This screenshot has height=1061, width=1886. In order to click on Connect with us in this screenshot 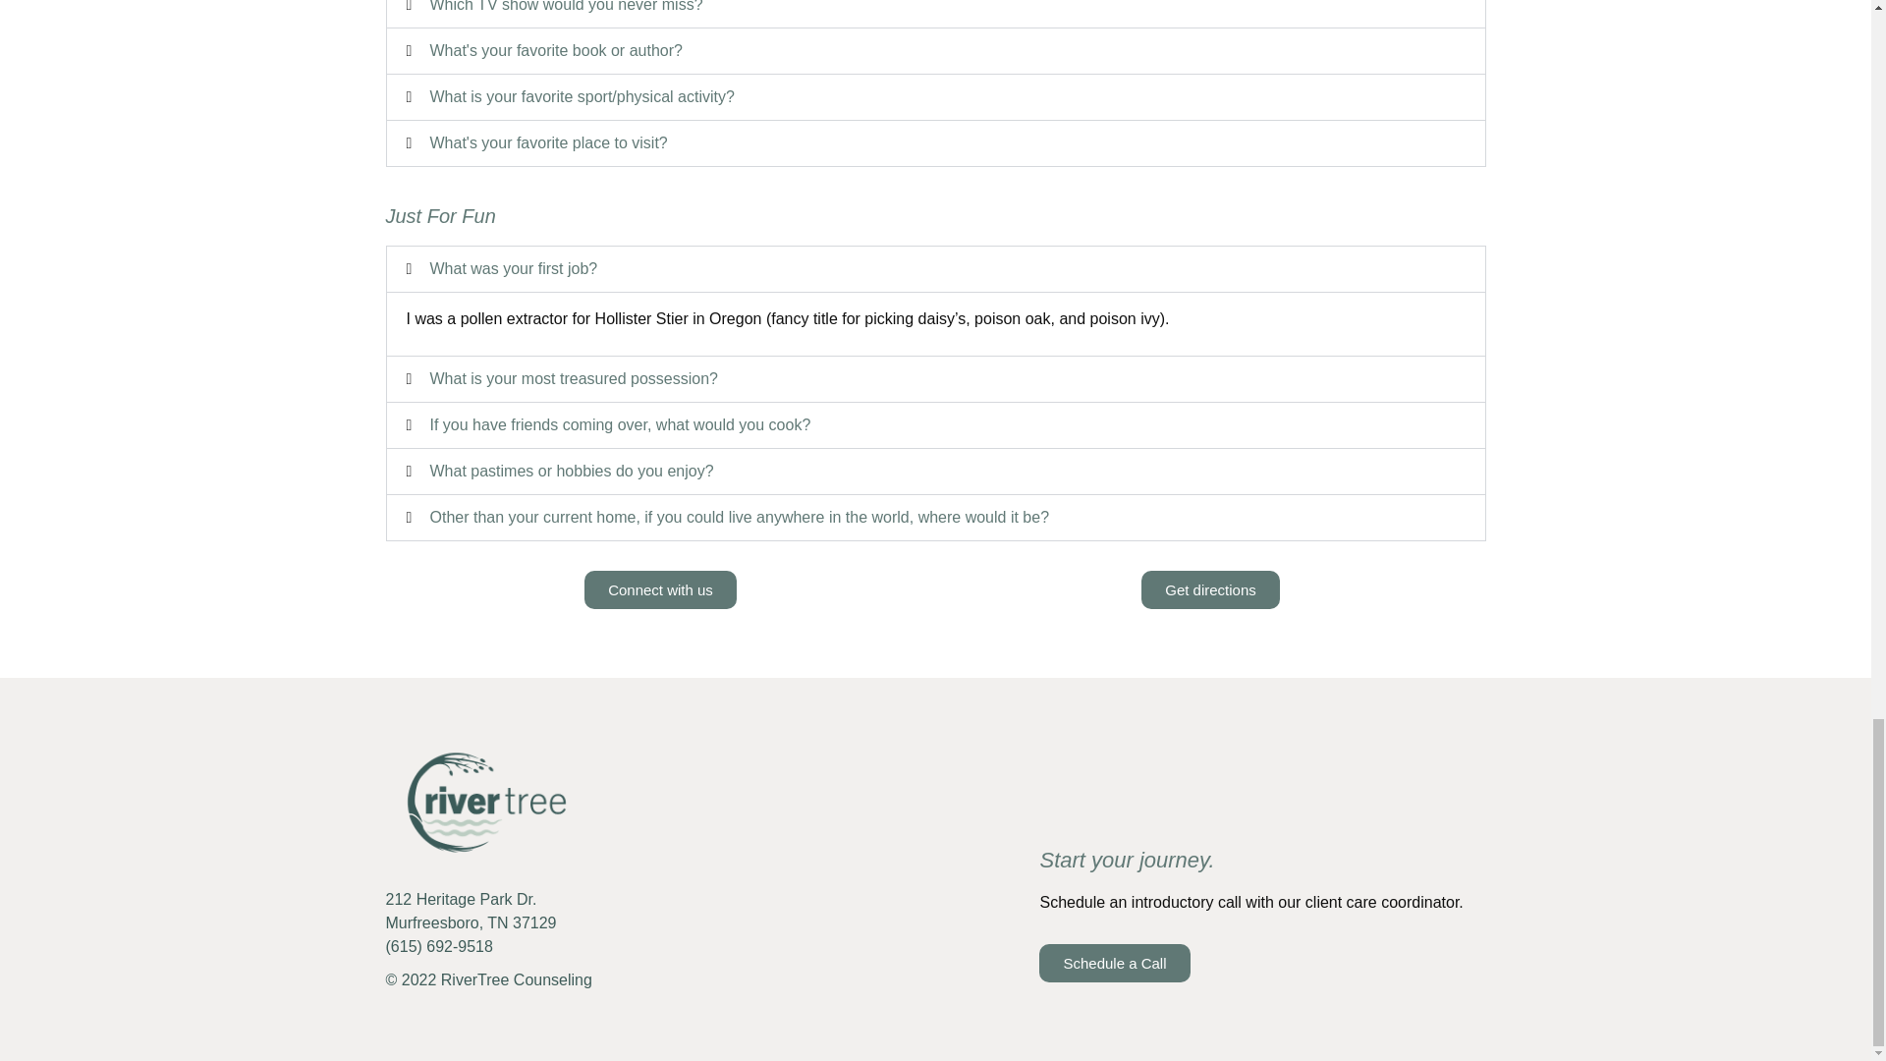, I will do `click(660, 589)`.